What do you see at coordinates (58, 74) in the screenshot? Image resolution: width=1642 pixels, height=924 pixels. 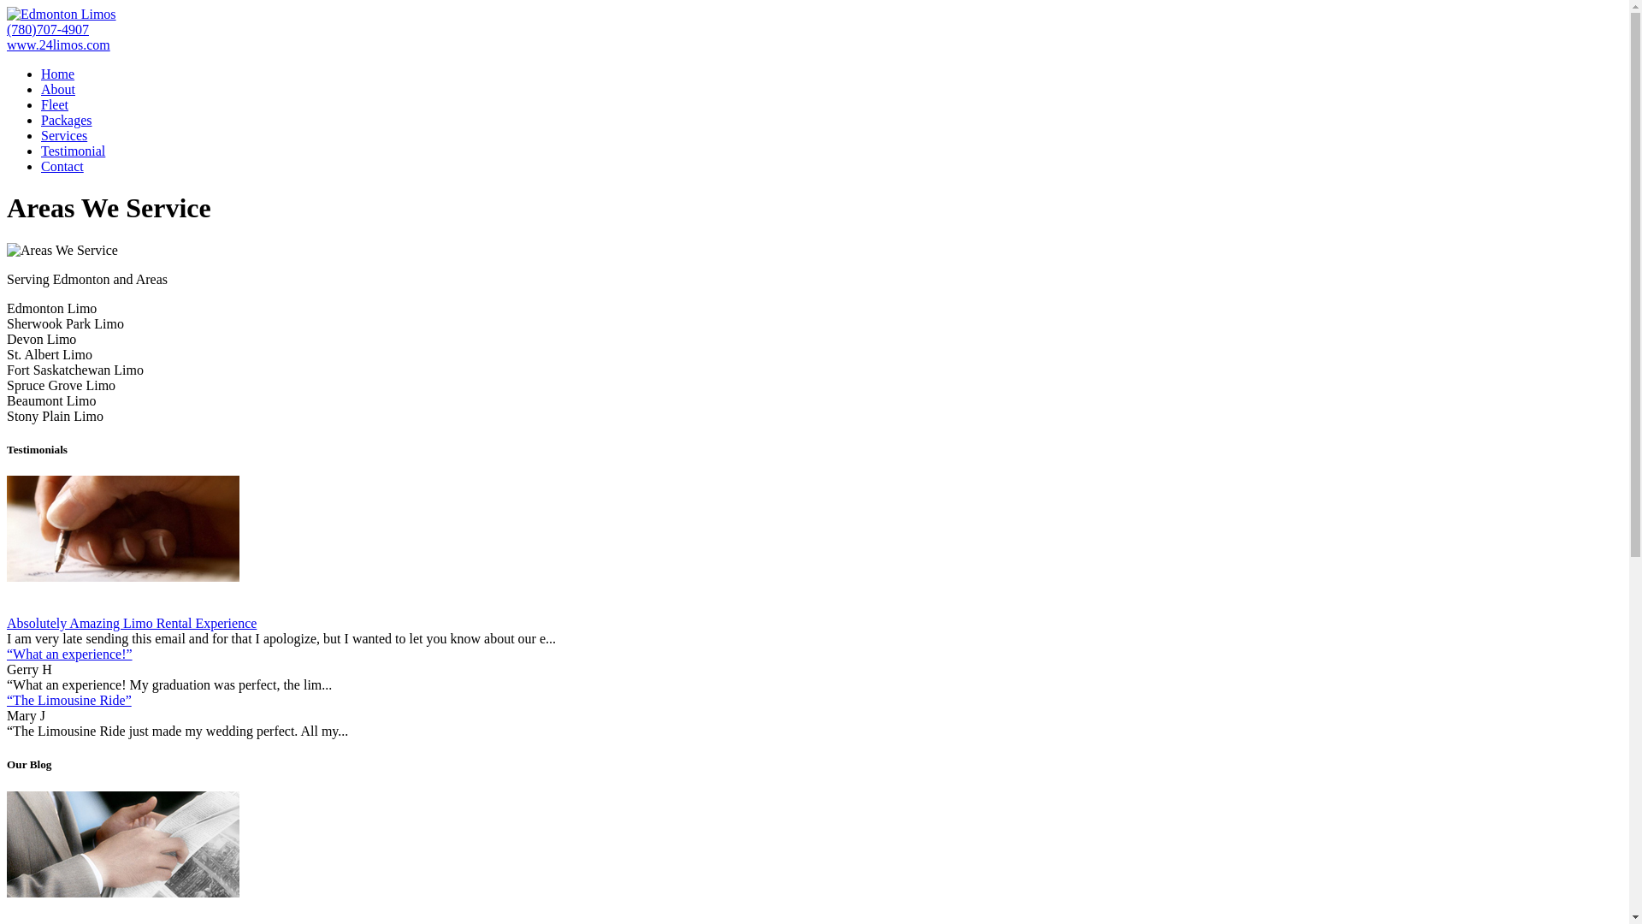 I see `Home` at bounding box center [58, 74].